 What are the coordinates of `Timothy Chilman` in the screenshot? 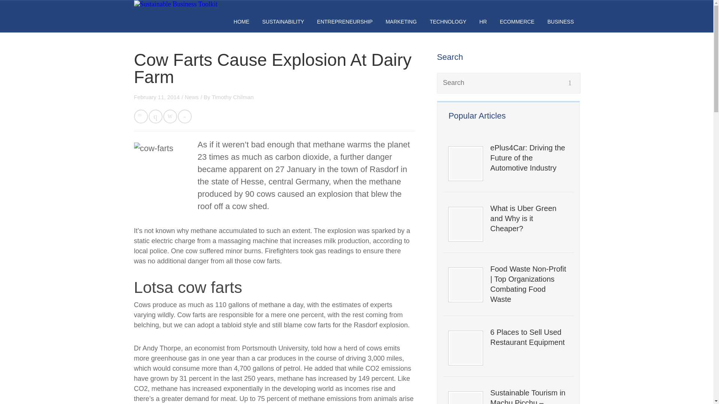 It's located at (232, 97).